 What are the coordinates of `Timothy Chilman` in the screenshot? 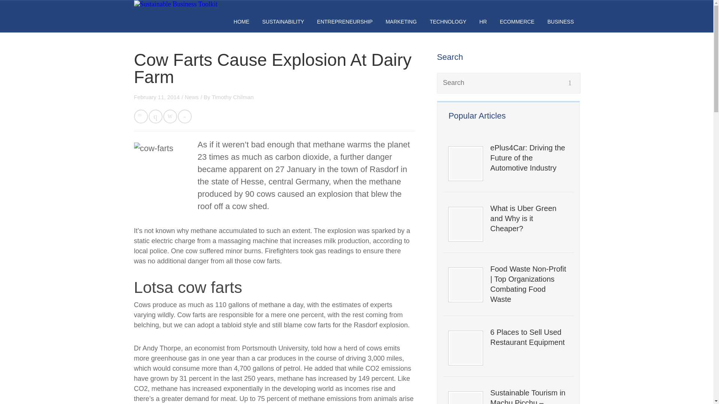 It's located at (232, 97).